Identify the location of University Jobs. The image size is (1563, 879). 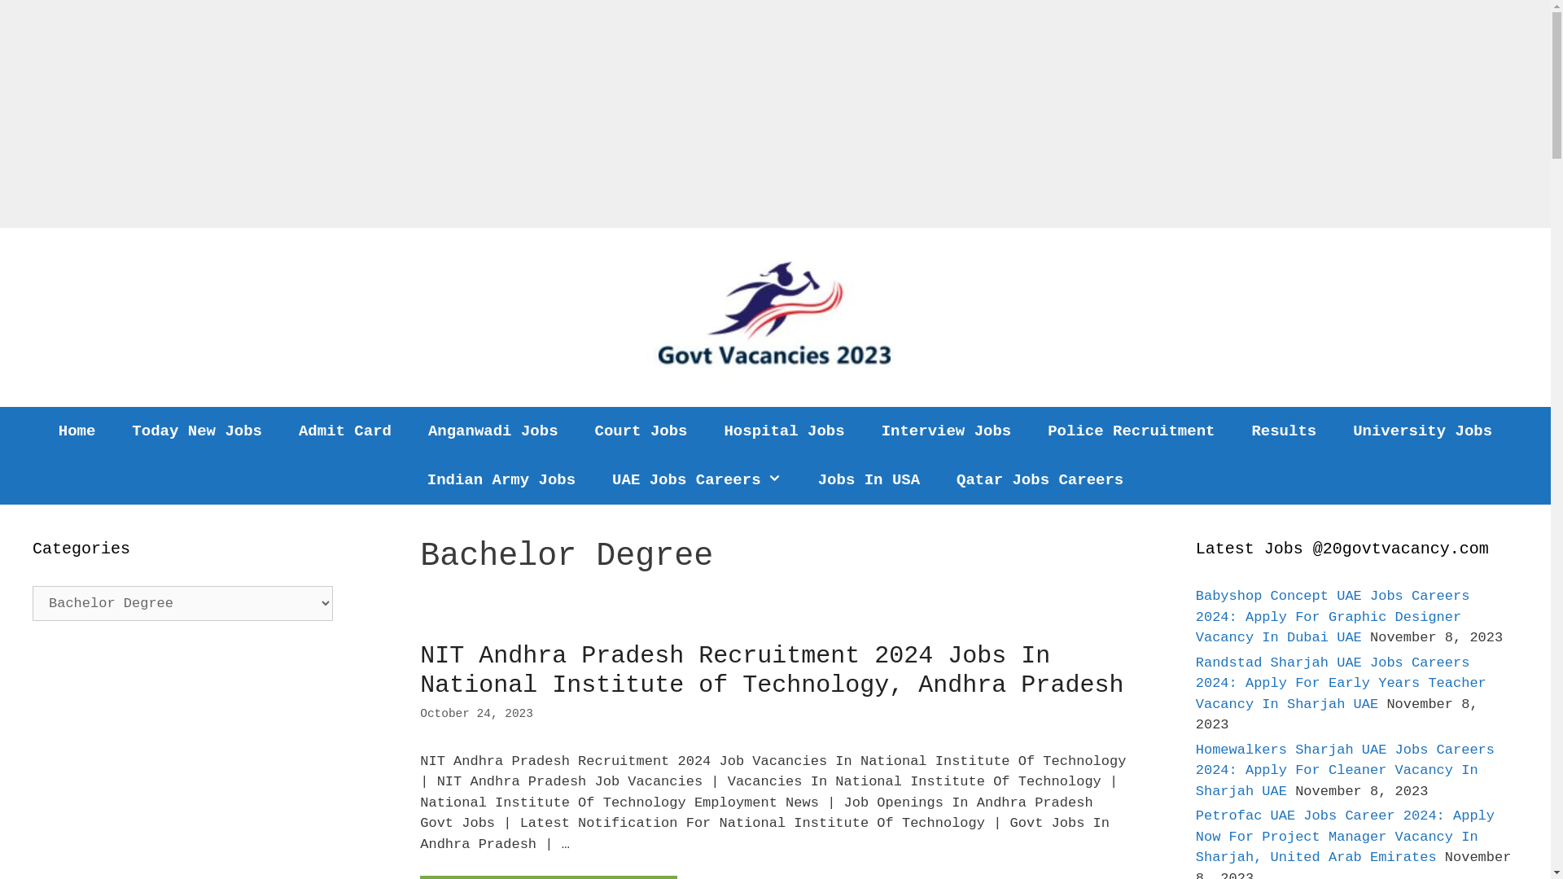
(1423, 431).